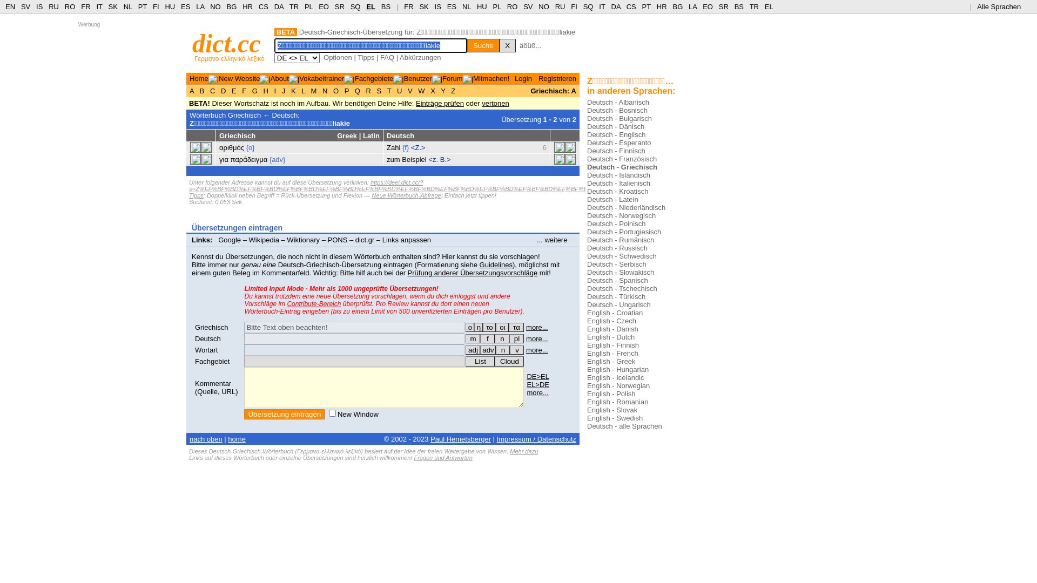  I want to click on Forum, so click(453, 79).